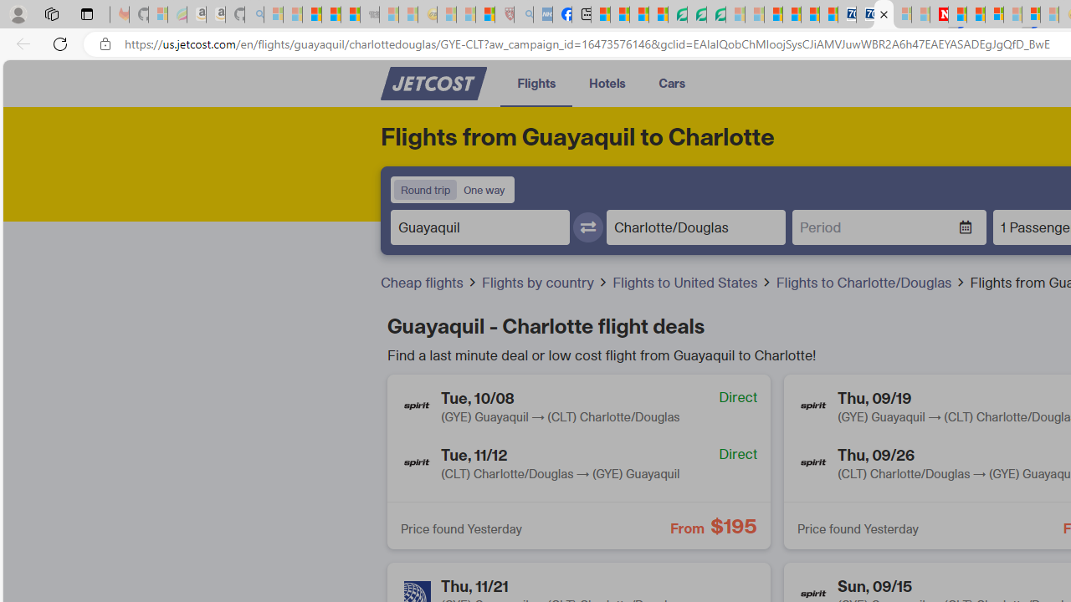 This screenshot has width=1071, height=602. Describe the element at coordinates (370, 15) in the screenshot. I see `Combat Siege` at that location.